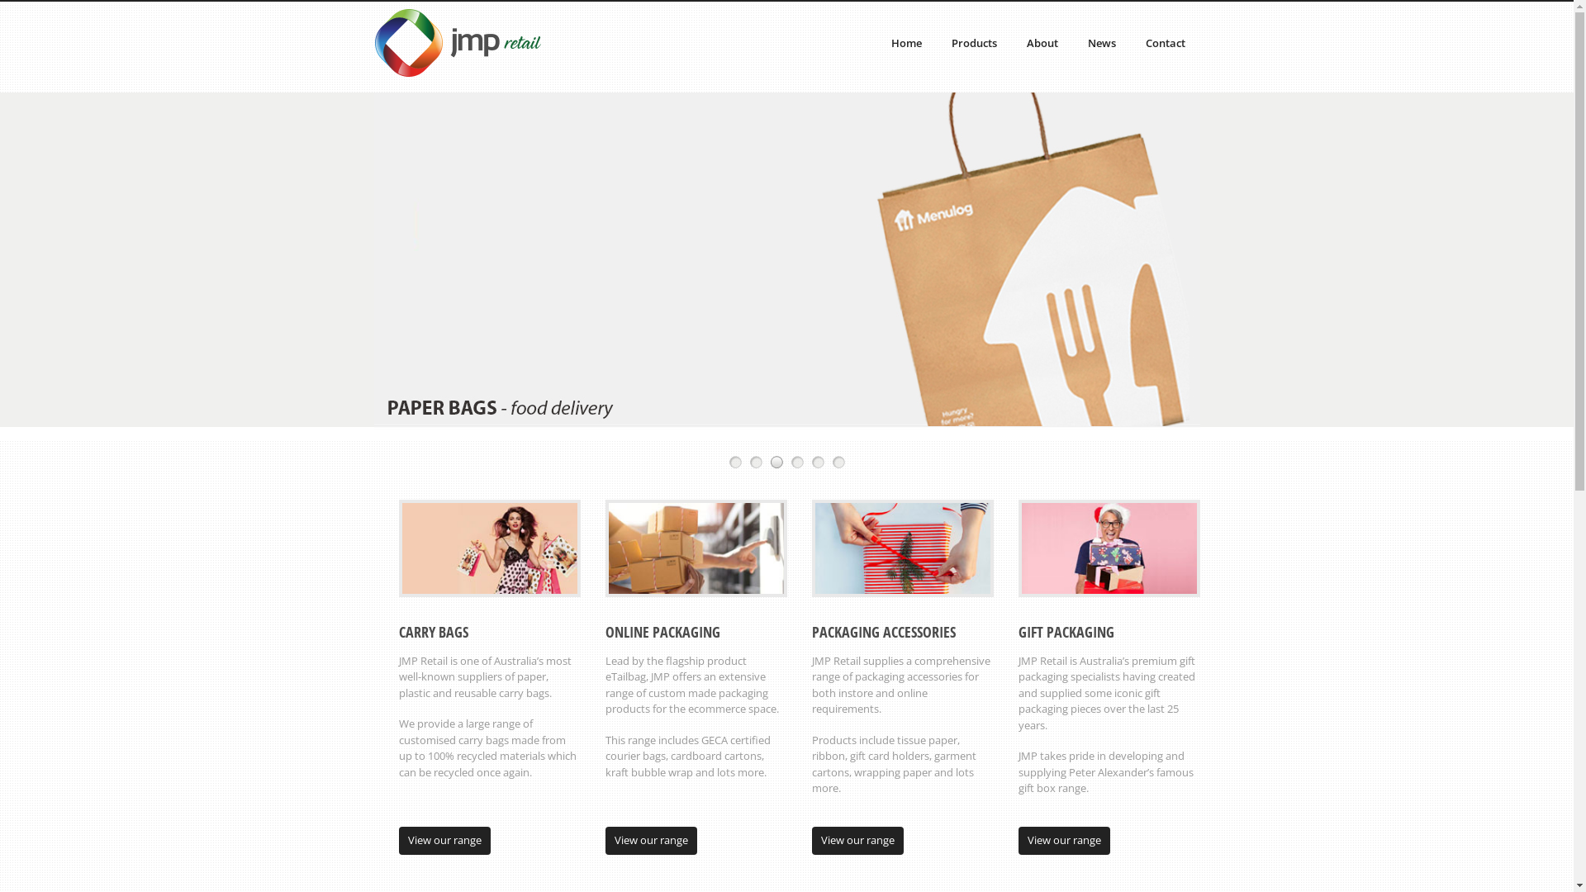  I want to click on About, so click(1042, 43).